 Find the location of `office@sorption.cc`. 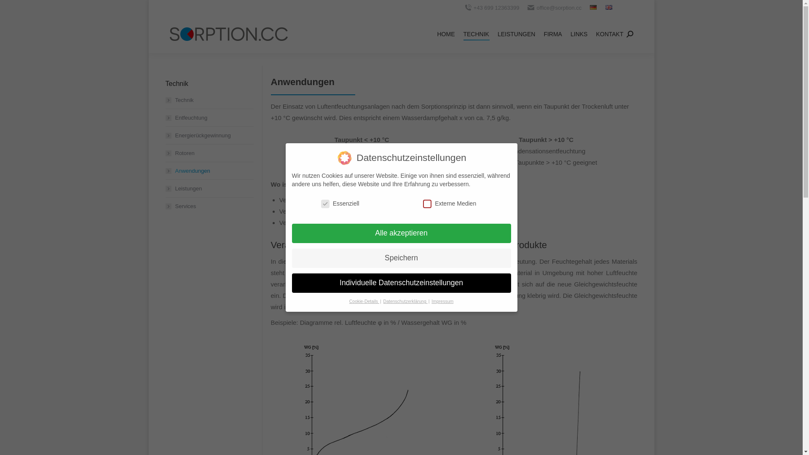

office@sorption.cc is located at coordinates (559, 8).